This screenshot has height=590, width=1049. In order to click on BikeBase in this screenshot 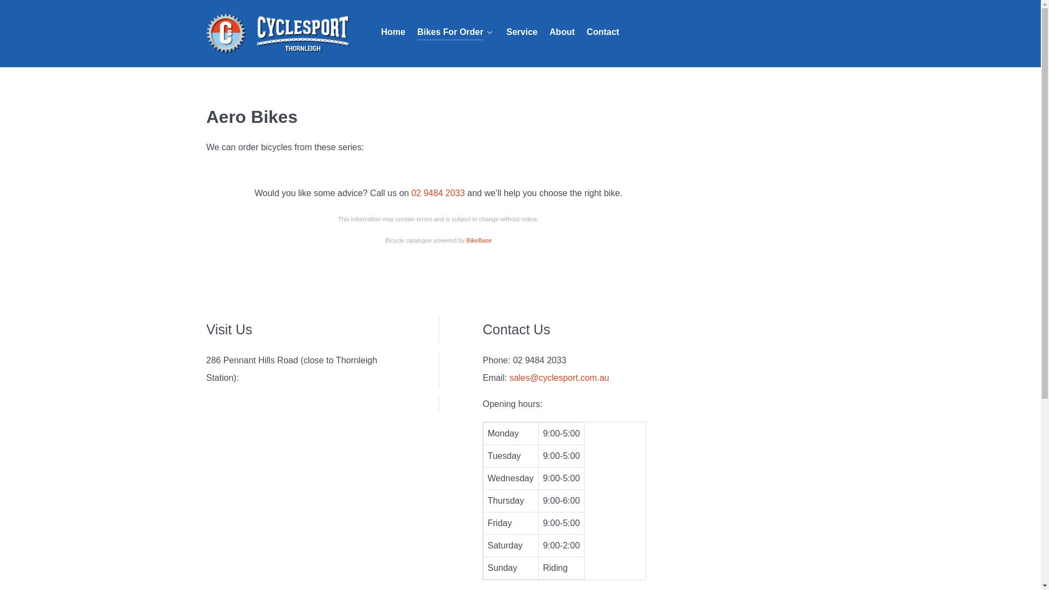, I will do `click(479, 240)`.